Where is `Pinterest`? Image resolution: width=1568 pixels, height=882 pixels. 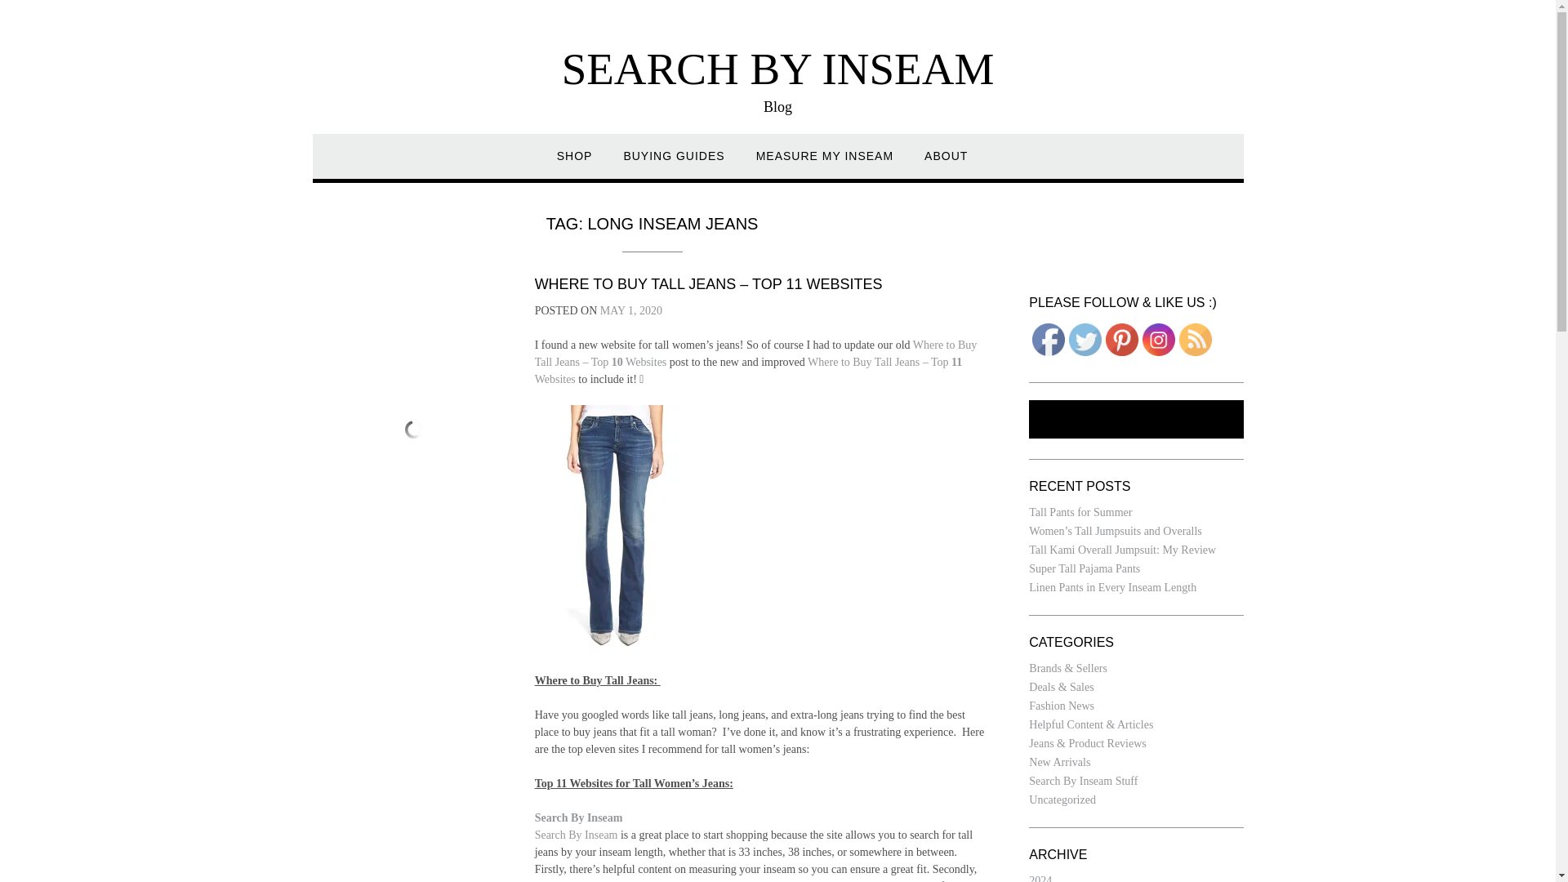 Pinterest is located at coordinates (1121, 340).